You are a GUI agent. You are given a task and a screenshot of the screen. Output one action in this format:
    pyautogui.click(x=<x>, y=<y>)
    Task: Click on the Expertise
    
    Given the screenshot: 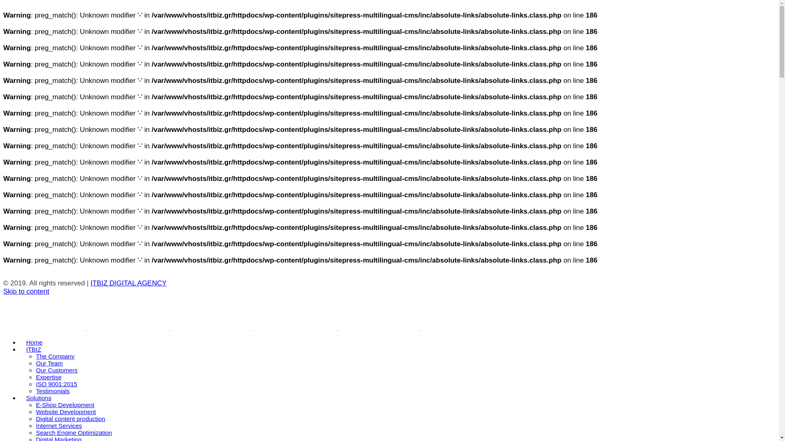 What is the action you would take?
    pyautogui.click(x=49, y=377)
    